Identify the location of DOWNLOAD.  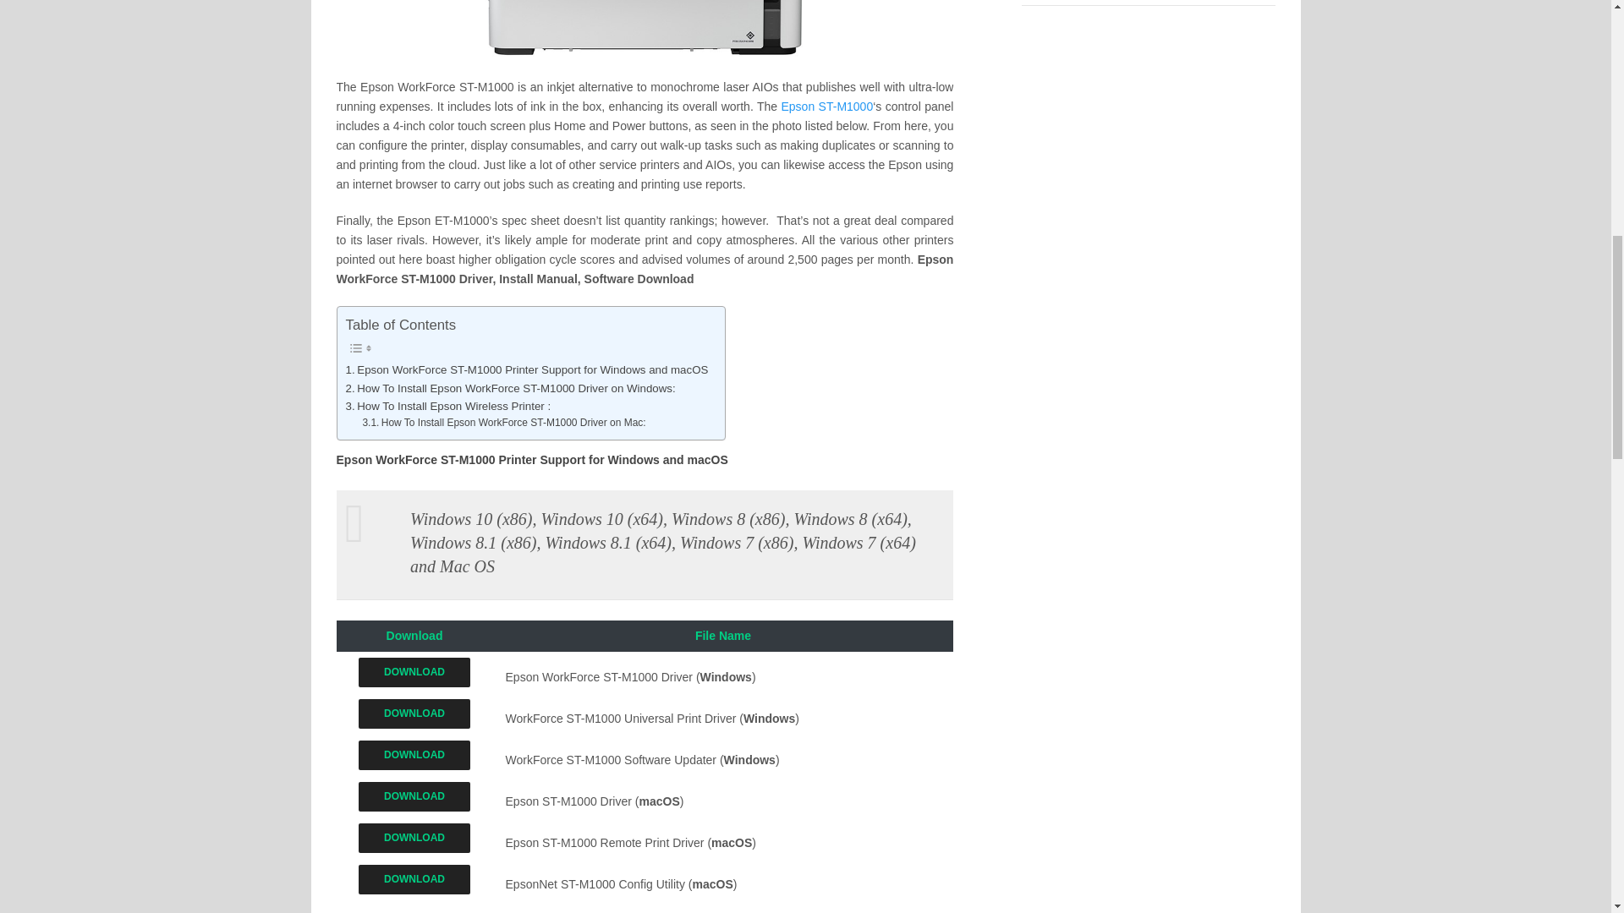
(414, 755).